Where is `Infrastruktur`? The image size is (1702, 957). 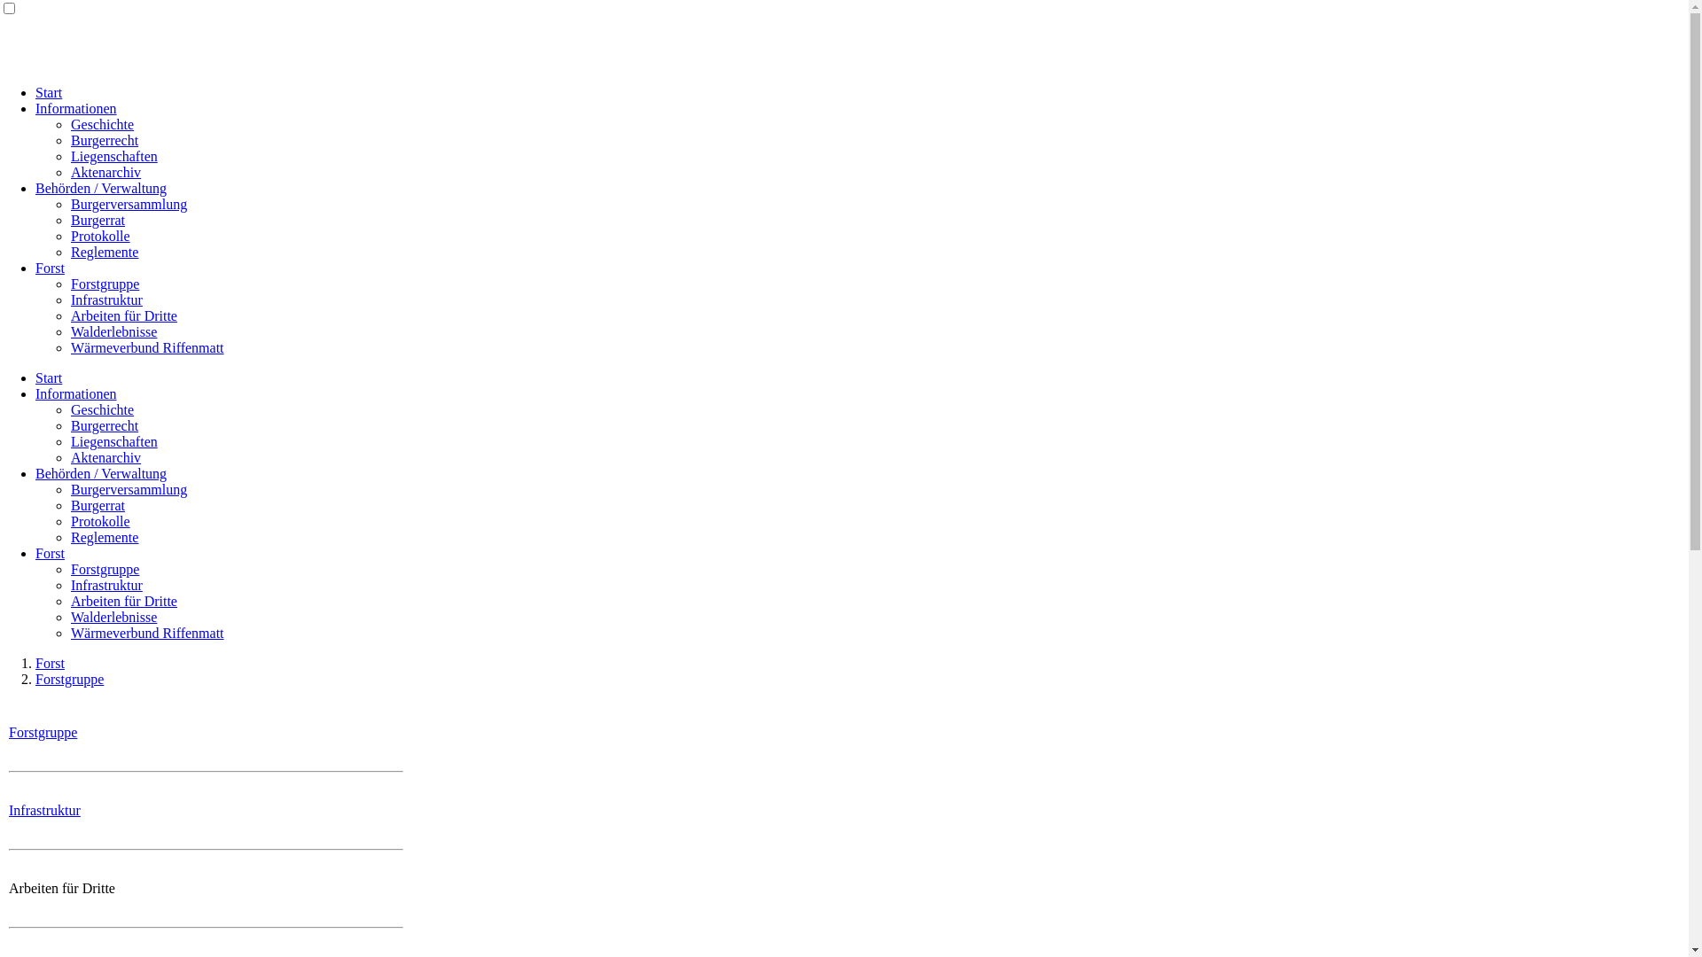
Infrastruktur is located at coordinates (44, 810).